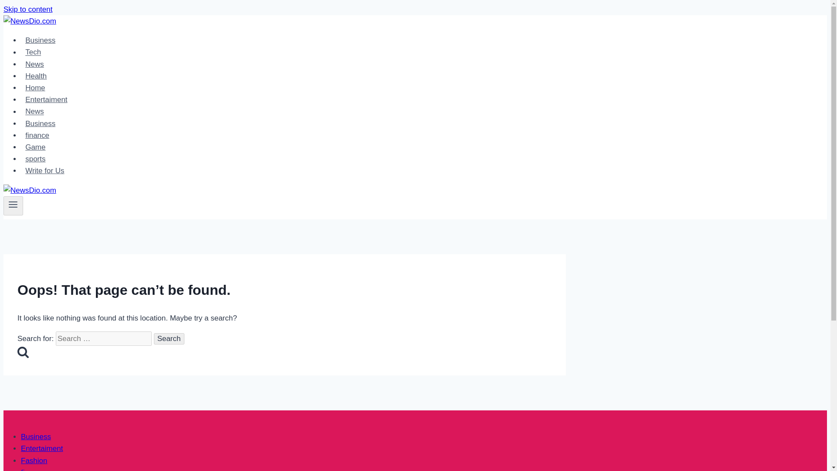  I want to click on Business, so click(40, 123).